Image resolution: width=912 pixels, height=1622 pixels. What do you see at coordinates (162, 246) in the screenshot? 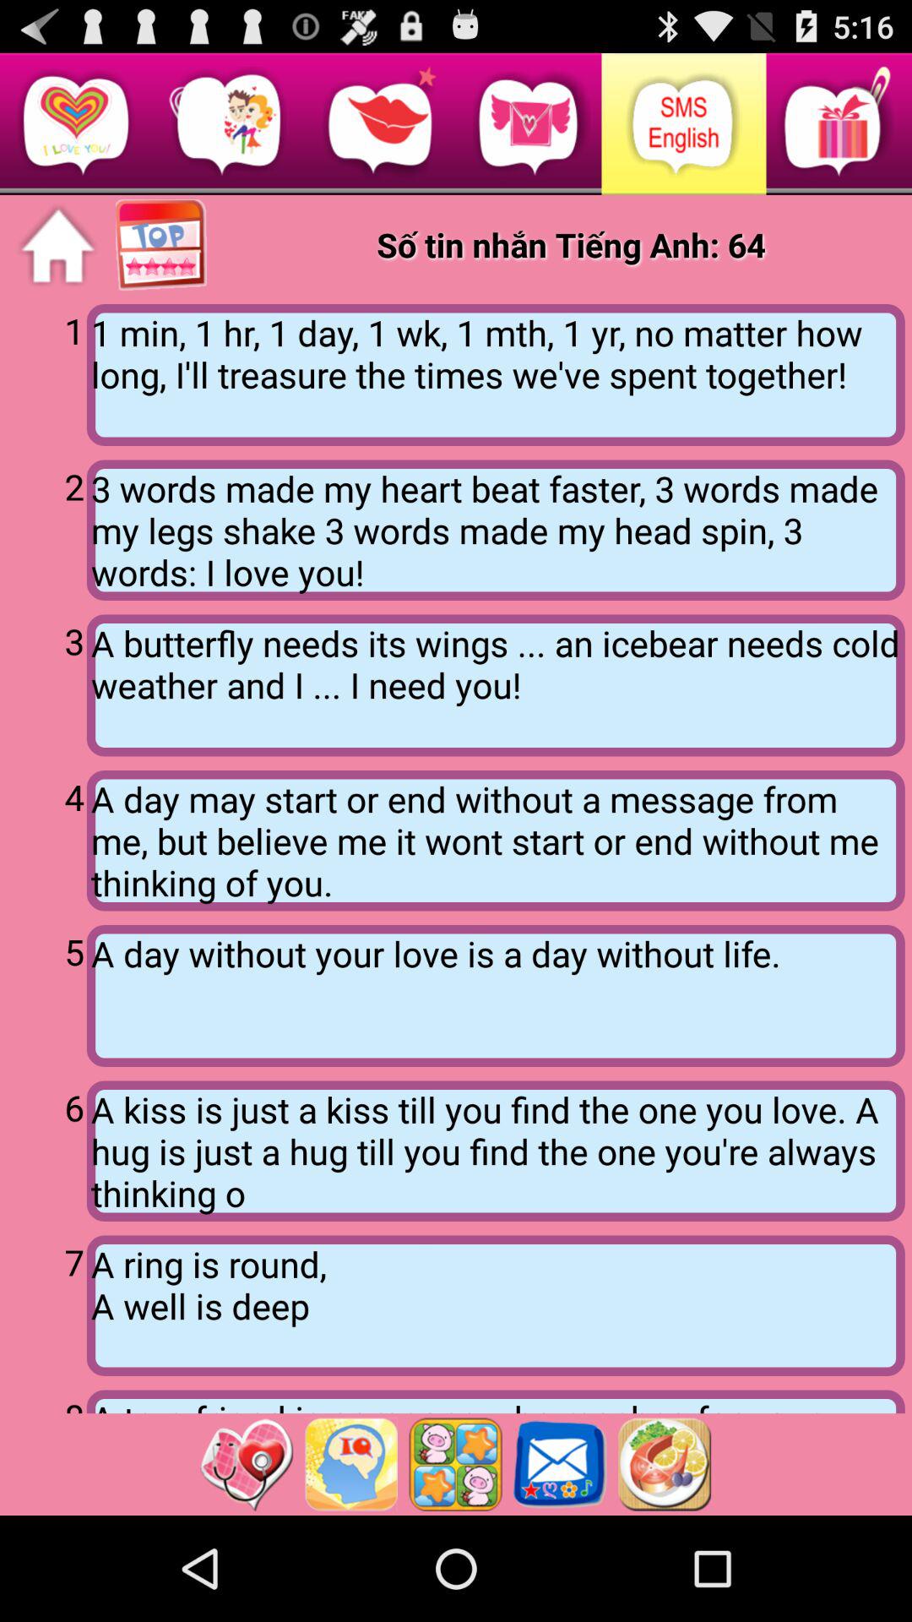
I see `click your favourite rate` at bounding box center [162, 246].